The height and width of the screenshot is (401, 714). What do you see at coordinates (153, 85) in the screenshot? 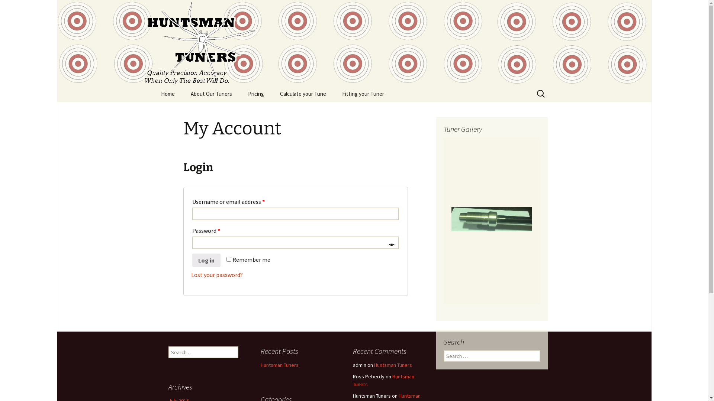
I see `Skip to content` at bounding box center [153, 85].